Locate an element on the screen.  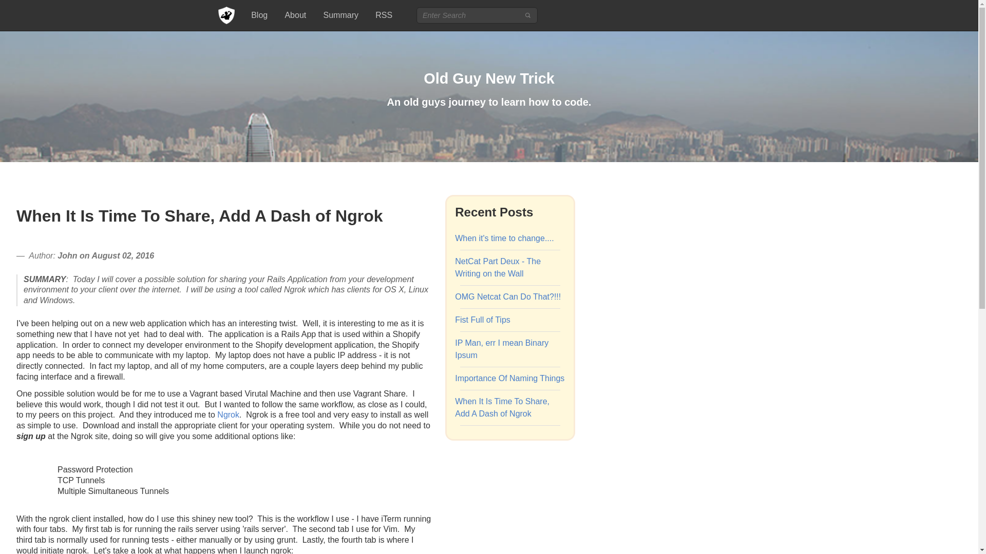
Importance Of Naming Things is located at coordinates (509, 379).